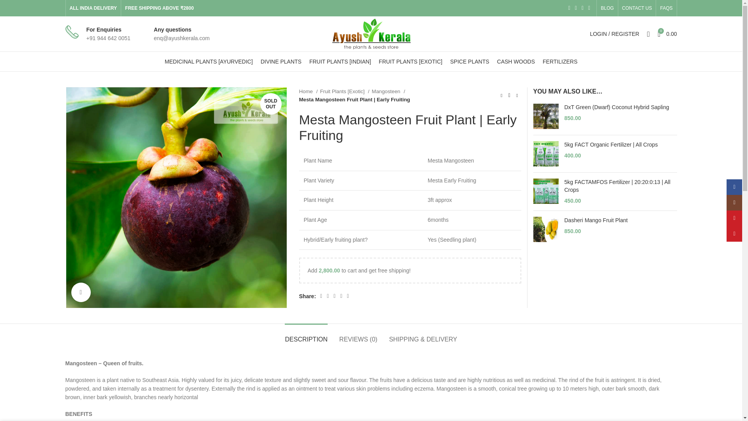  What do you see at coordinates (516, 62) in the screenshot?
I see `Search` at bounding box center [516, 62].